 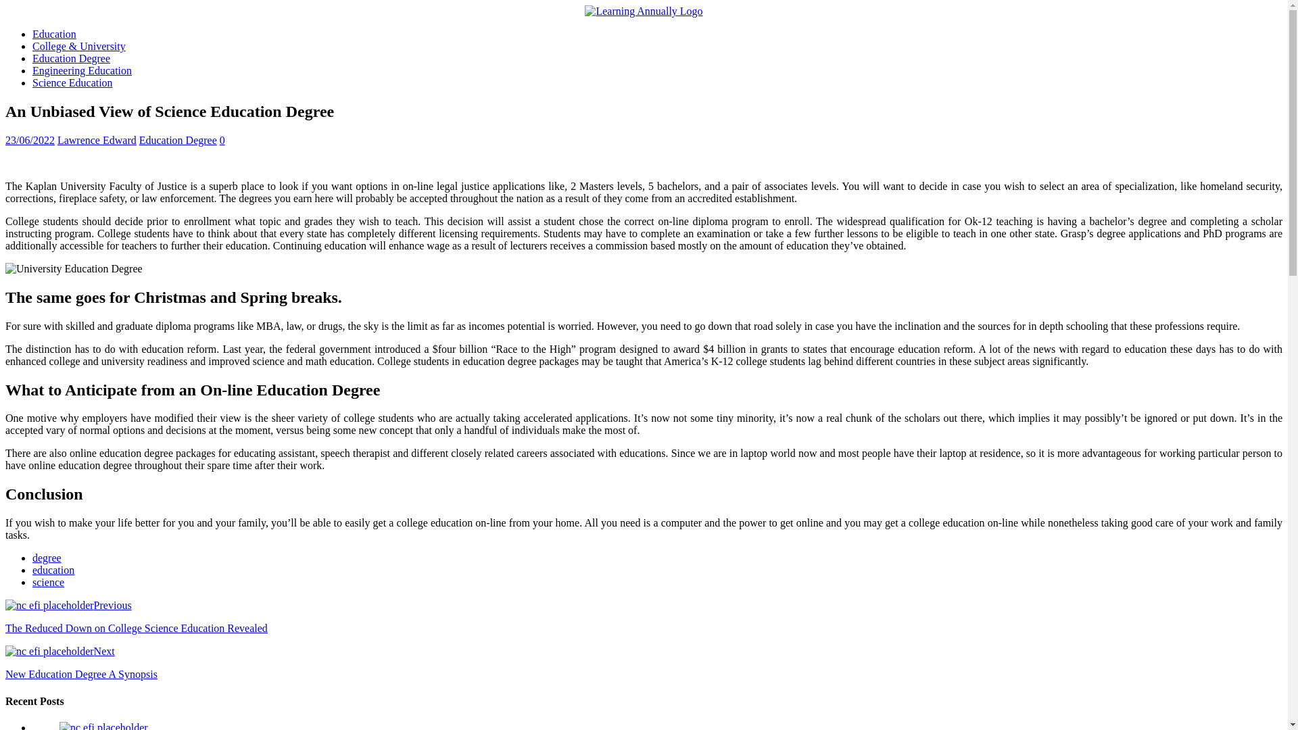 I want to click on Education Degree, so click(x=177, y=140).